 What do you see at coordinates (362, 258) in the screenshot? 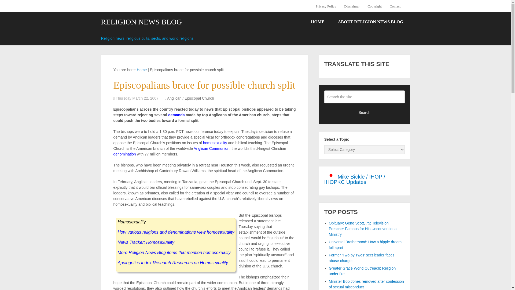
I see `Former 'Two by Twos' sect leader faces abuse charges` at bounding box center [362, 258].